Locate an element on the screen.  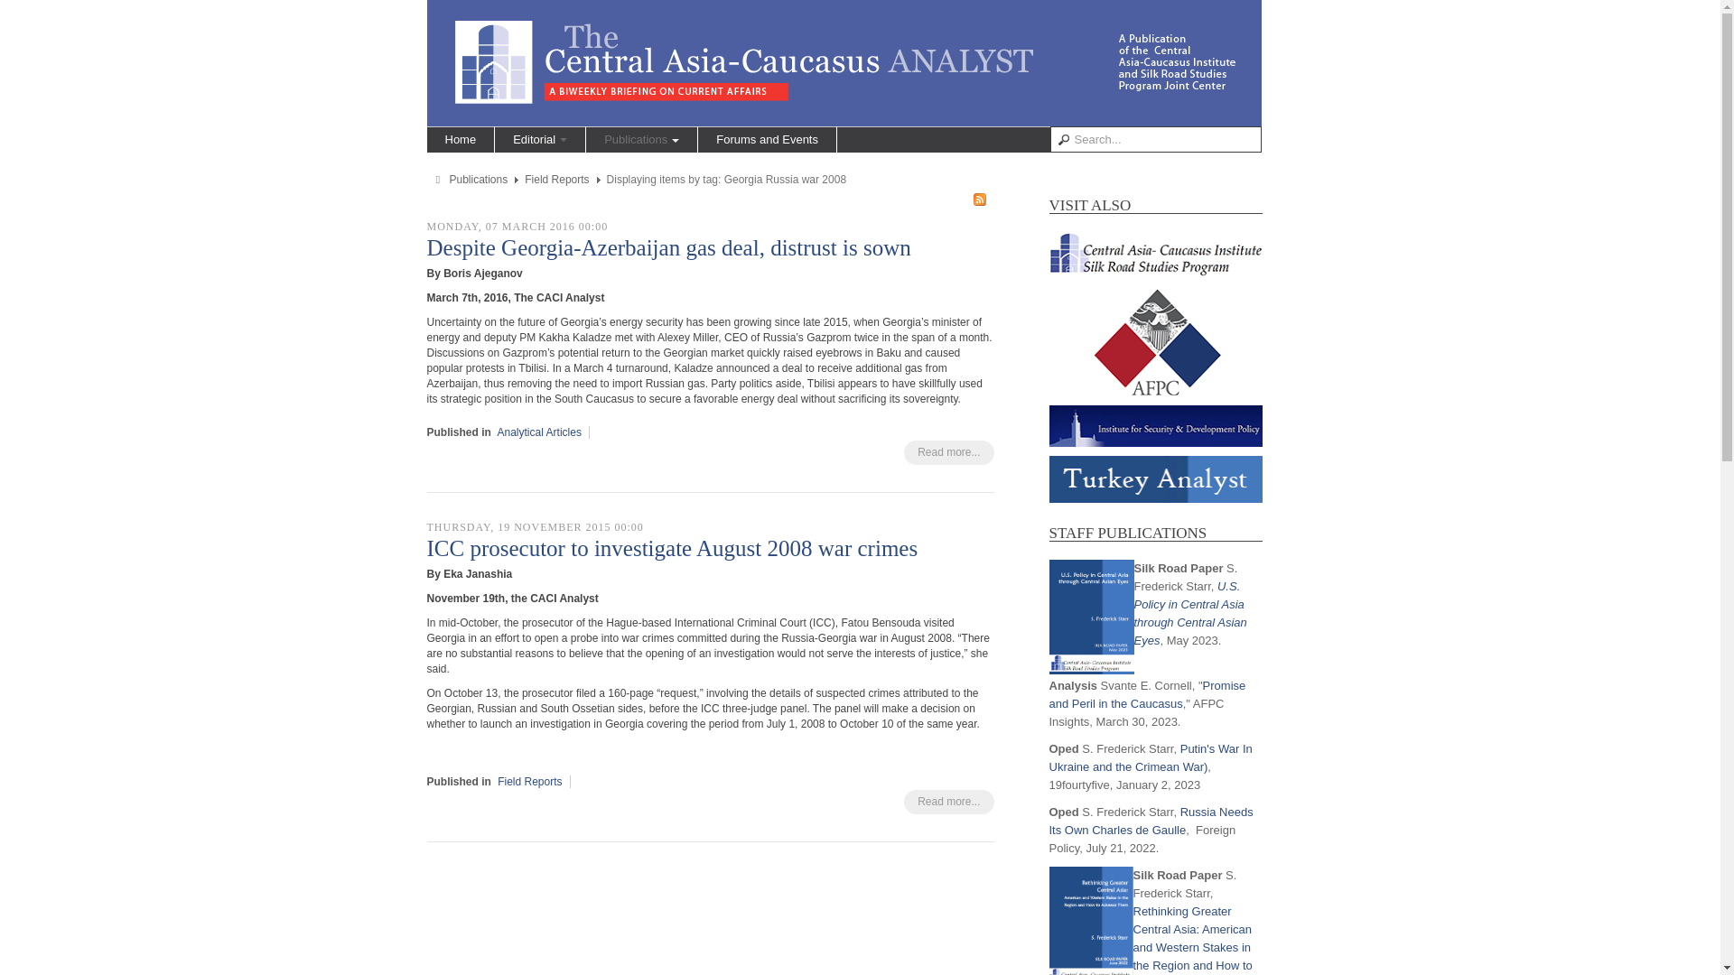
Despite Georgia-Azerbaijan gas deal, distrust is sown is located at coordinates (668, 247).